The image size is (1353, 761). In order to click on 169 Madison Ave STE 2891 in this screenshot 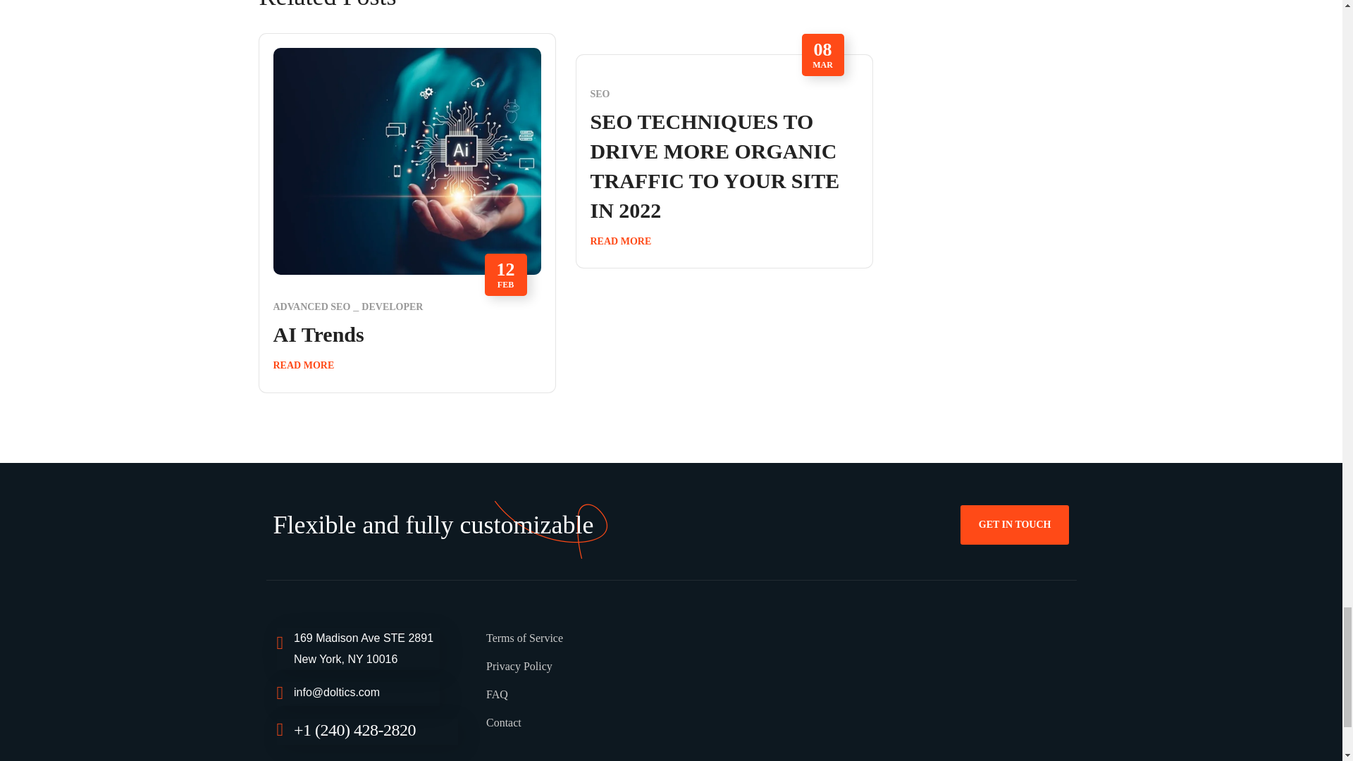, I will do `click(874, 697)`.